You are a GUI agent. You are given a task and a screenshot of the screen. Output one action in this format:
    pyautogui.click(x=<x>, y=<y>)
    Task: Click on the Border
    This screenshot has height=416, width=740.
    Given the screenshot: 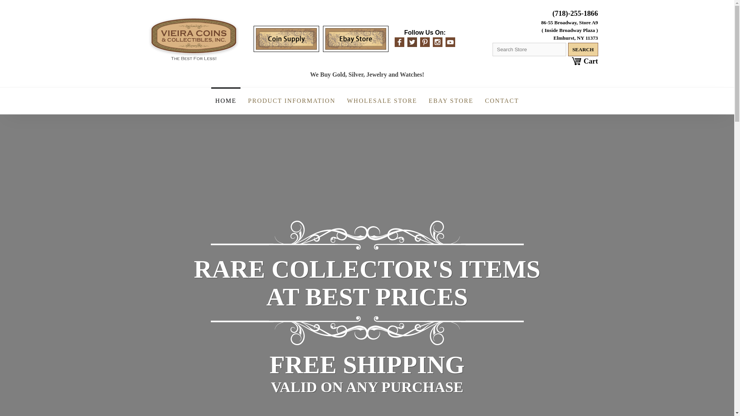 What is the action you would take?
    pyautogui.click(x=367, y=330)
    